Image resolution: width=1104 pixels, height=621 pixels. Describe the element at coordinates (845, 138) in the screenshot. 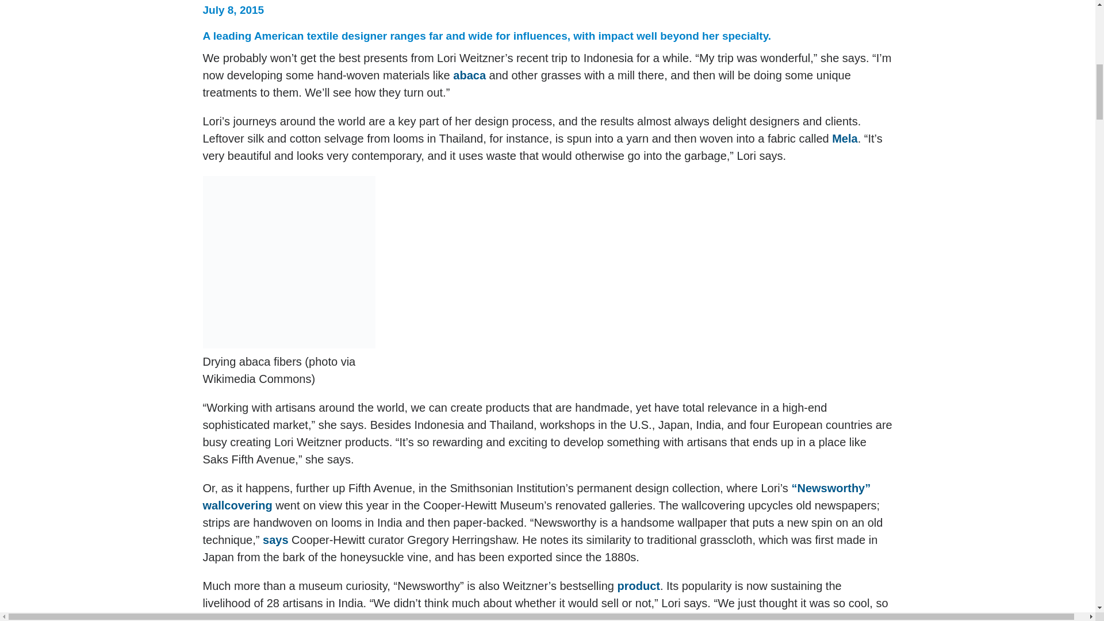

I see `Mela` at that location.